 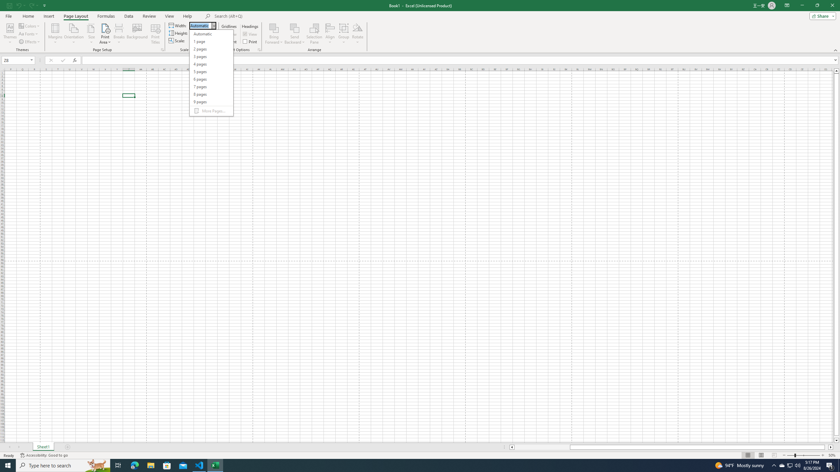 I want to click on Breaks, so click(x=119, y=34).